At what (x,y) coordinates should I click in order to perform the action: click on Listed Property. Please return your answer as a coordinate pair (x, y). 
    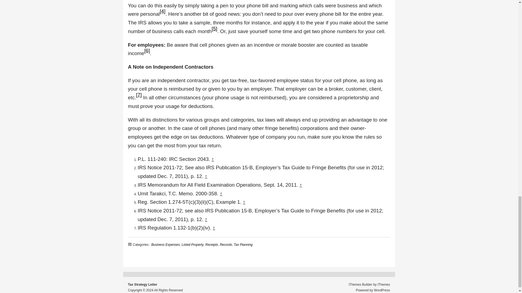
    Looking at the image, I should click on (192, 245).